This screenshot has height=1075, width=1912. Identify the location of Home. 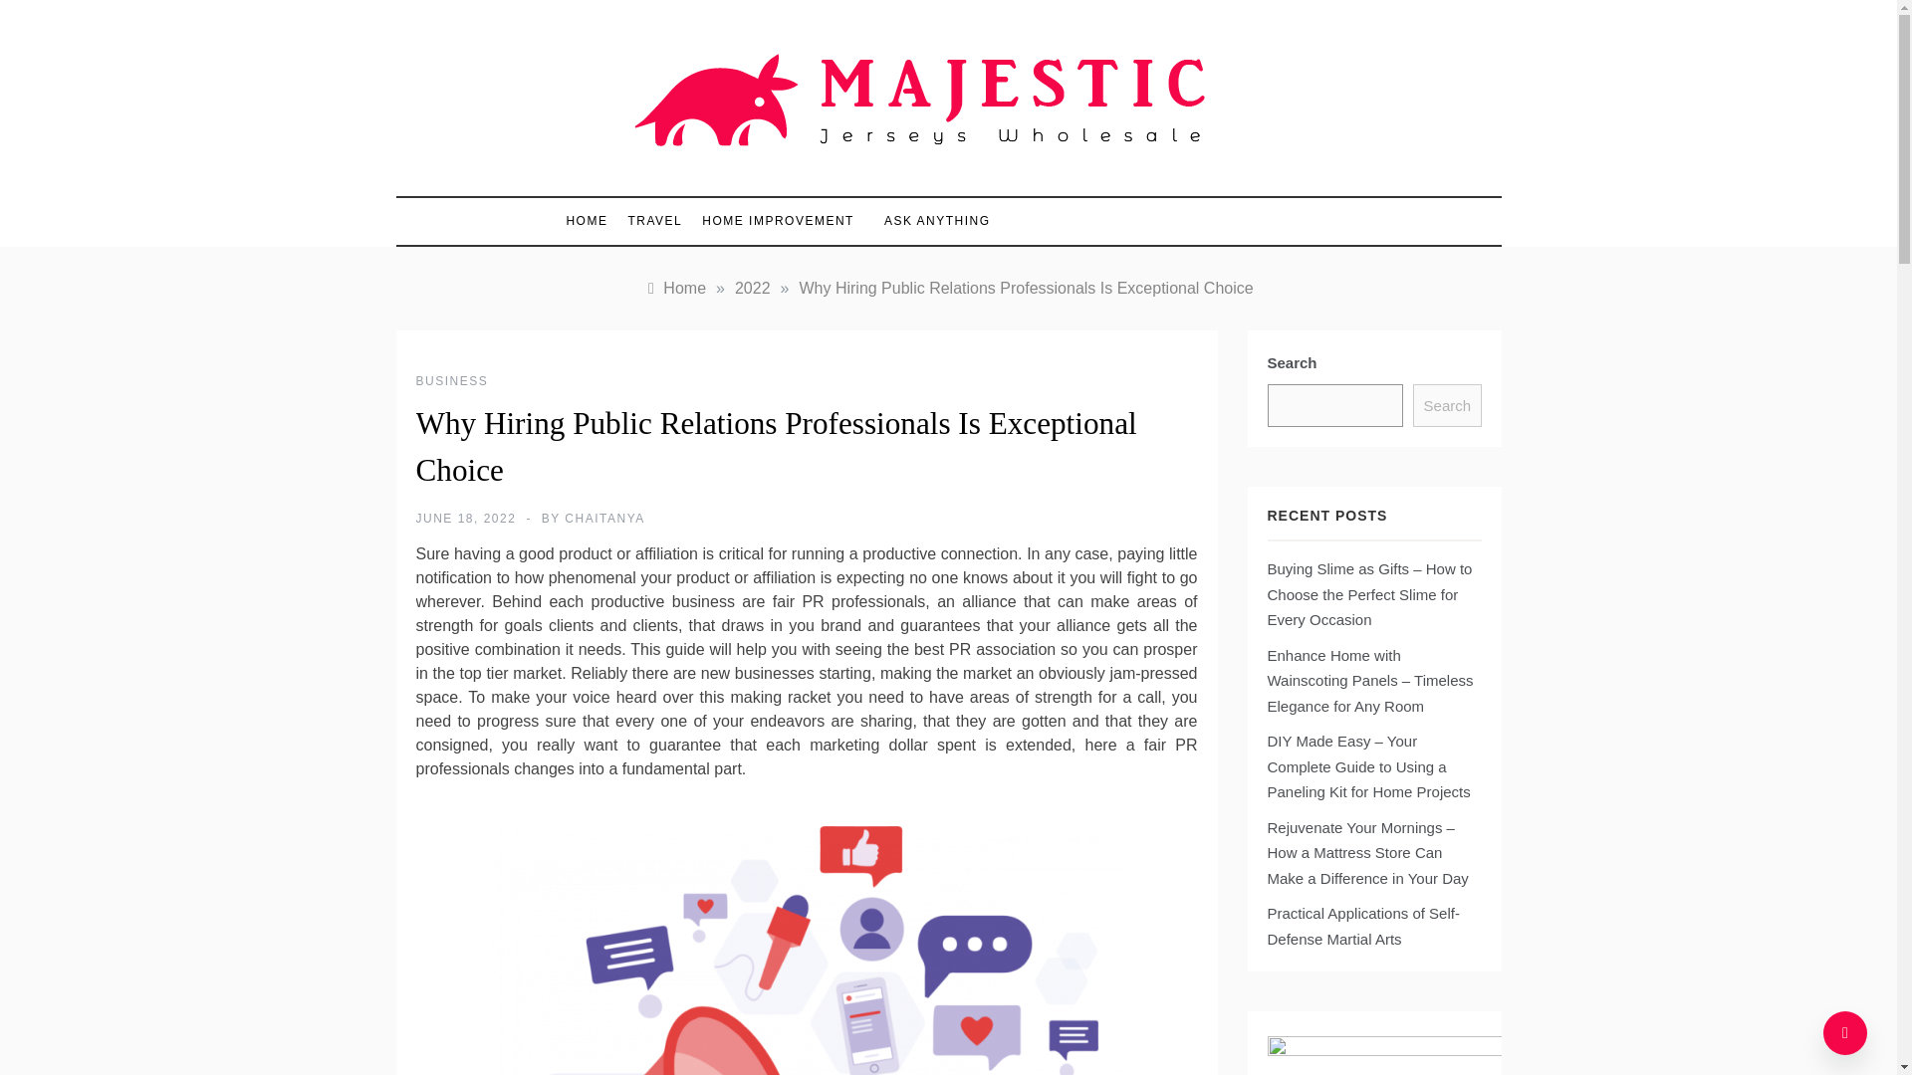
(673, 288).